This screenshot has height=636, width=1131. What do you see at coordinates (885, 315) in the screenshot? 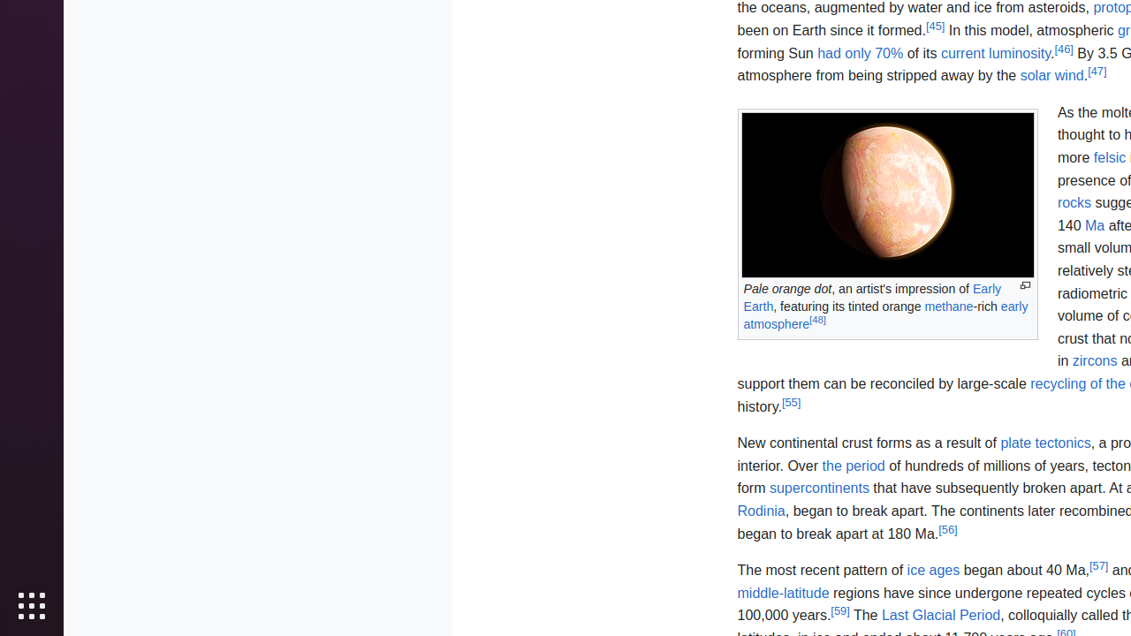
I see `early atmosphere` at bounding box center [885, 315].